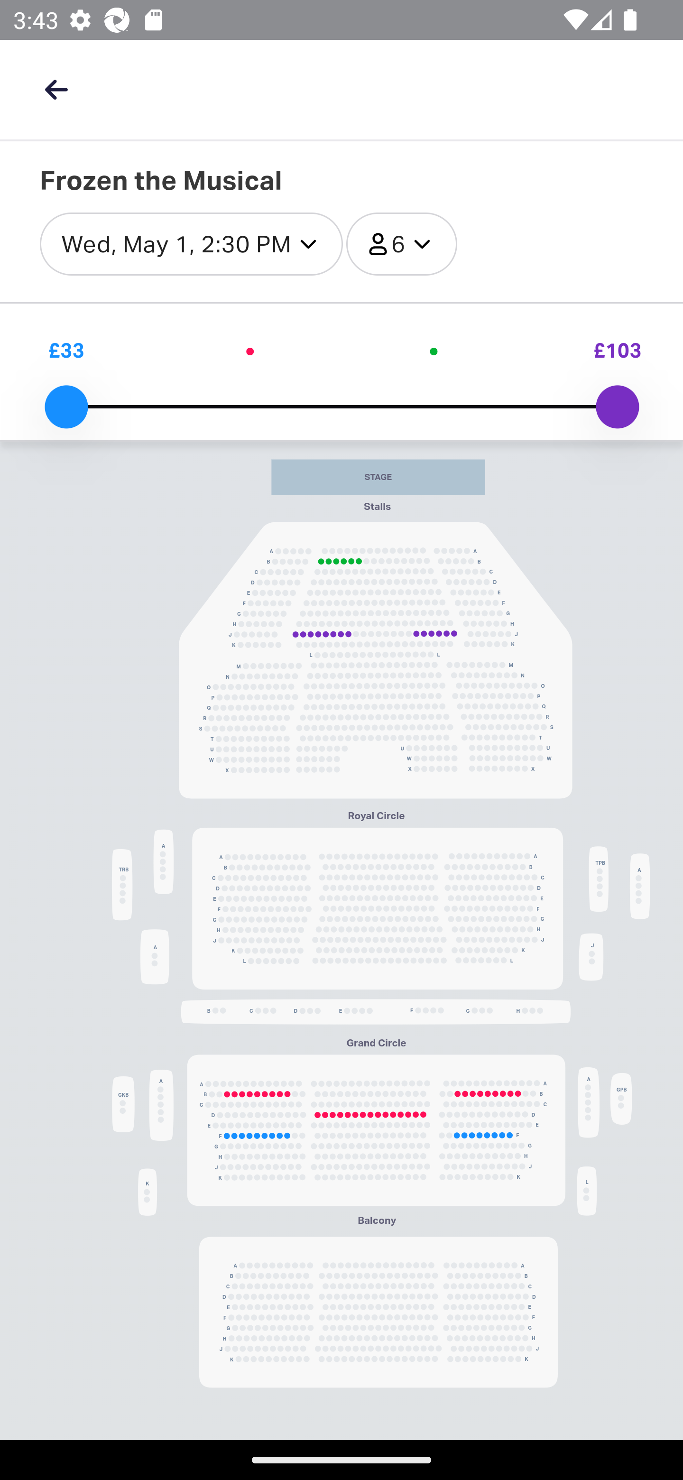 The height and width of the screenshot is (1480, 683). I want to click on GKB, so click(123, 1104).